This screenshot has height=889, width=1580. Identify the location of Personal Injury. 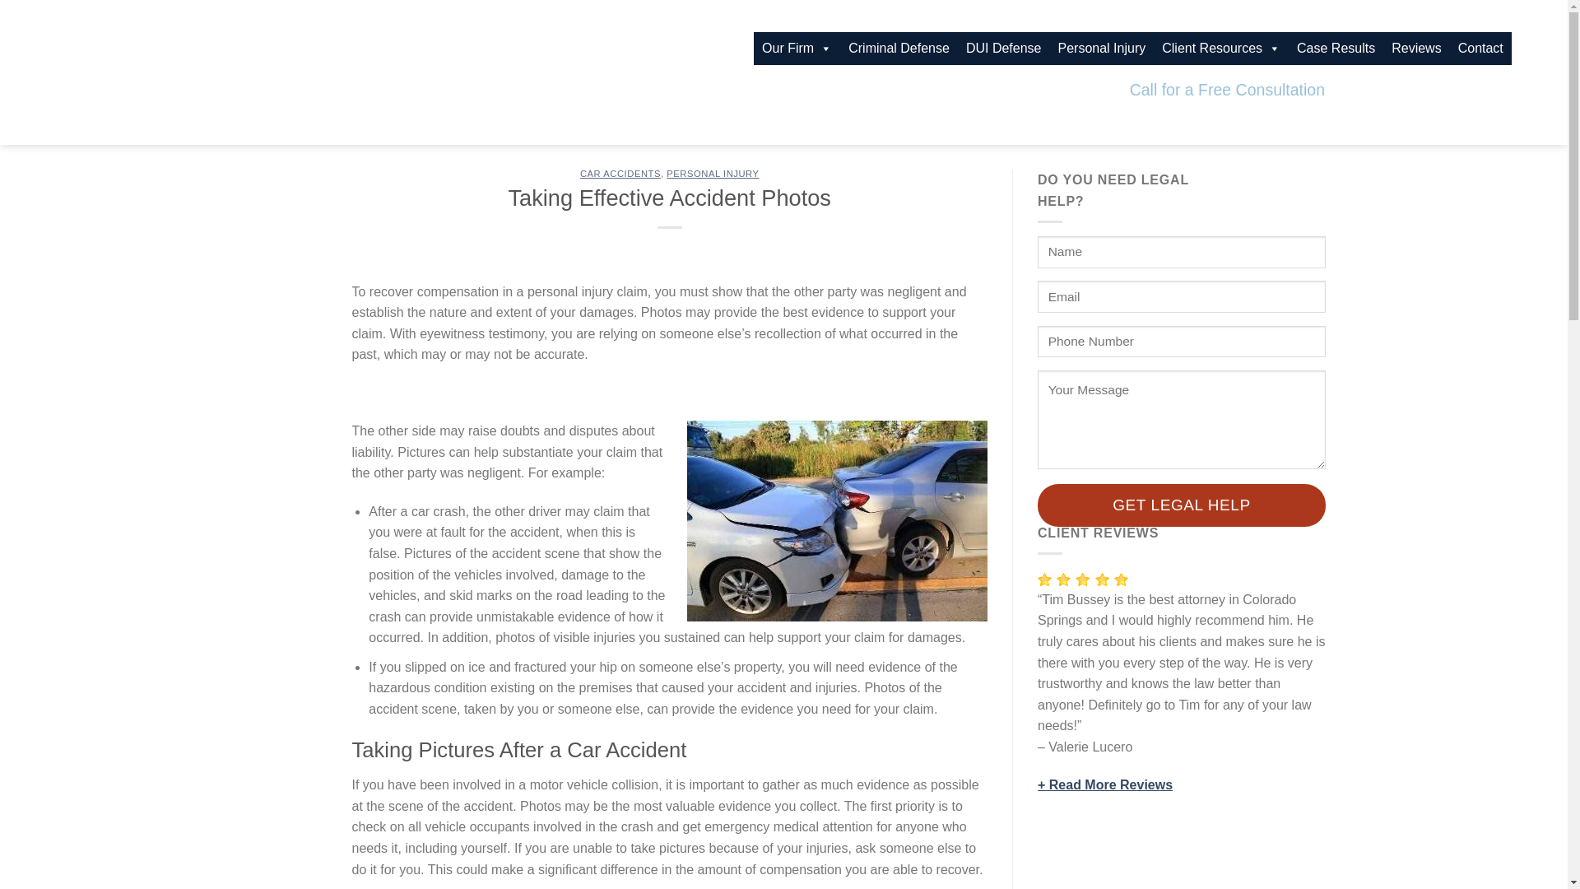
(1103, 48).